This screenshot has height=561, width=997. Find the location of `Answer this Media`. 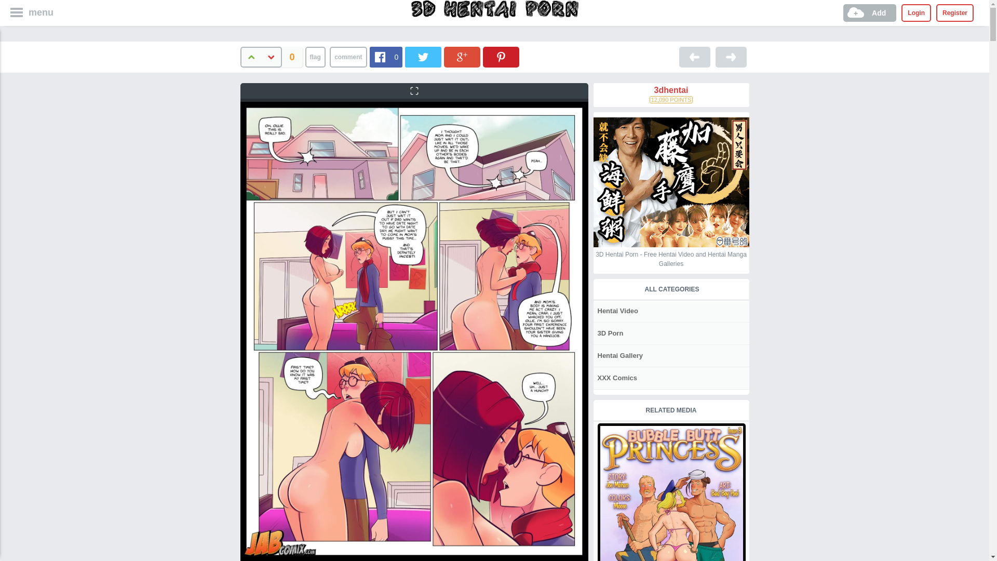

Answer this Media is located at coordinates (348, 57).